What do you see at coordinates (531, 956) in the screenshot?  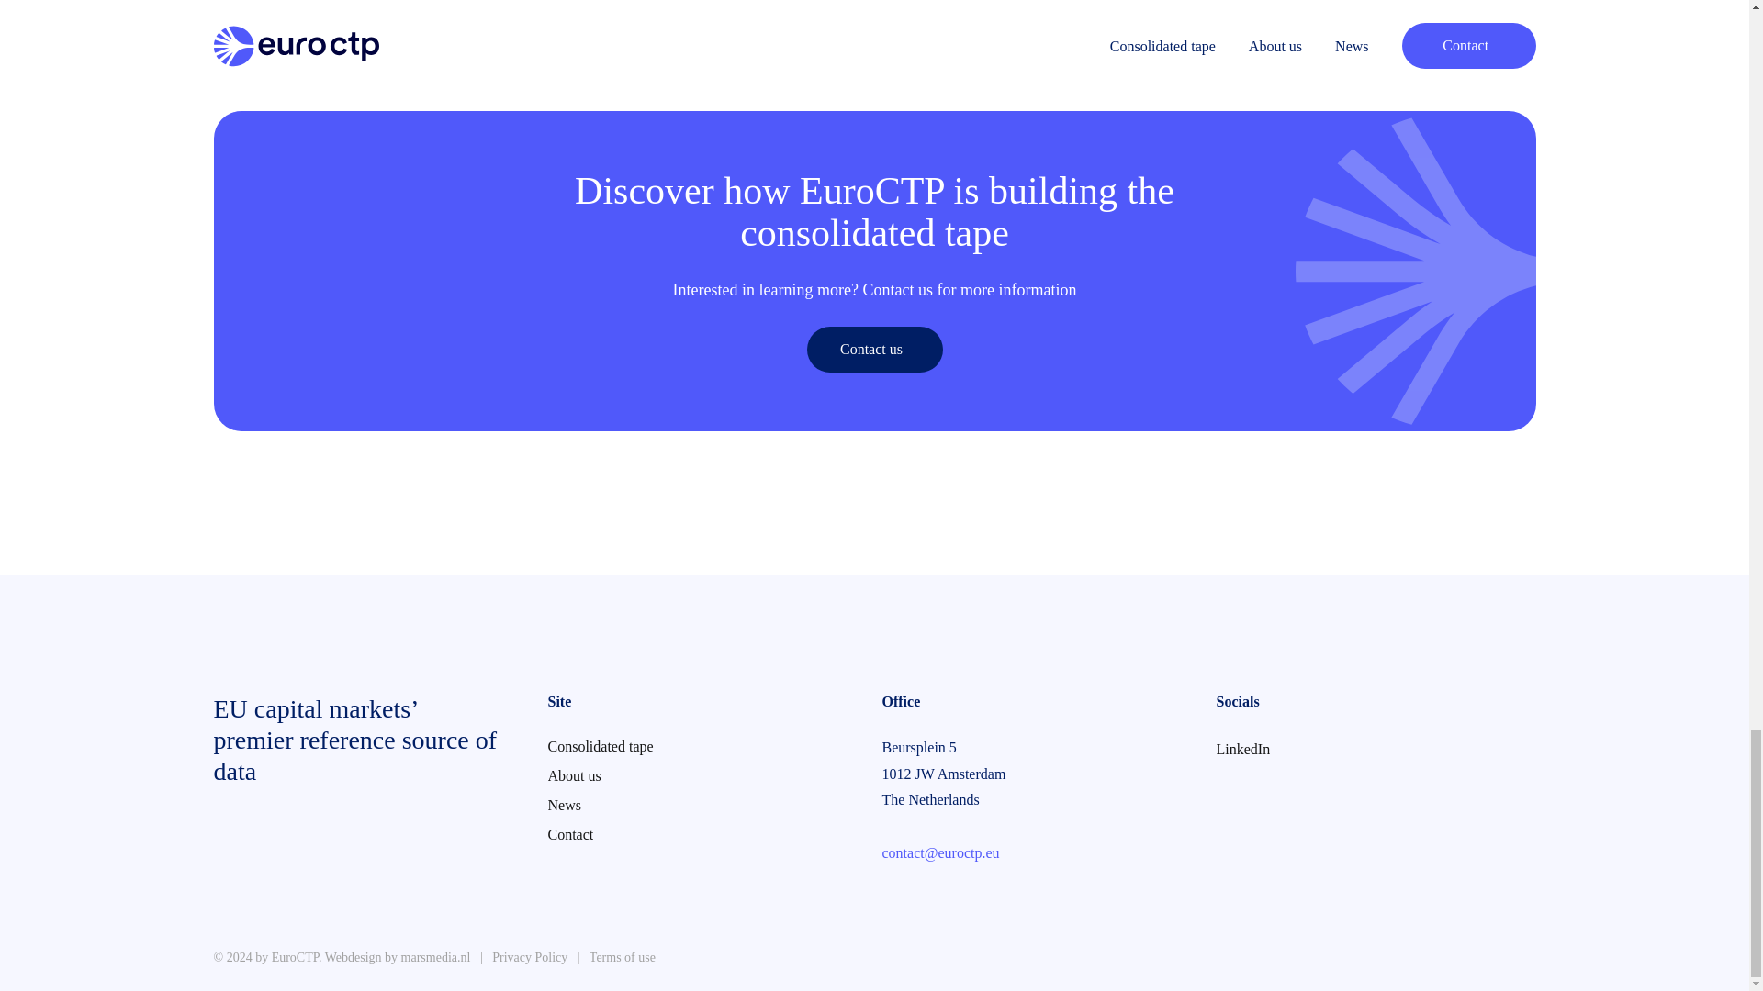 I see `Privacy Policy ` at bounding box center [531, 956].